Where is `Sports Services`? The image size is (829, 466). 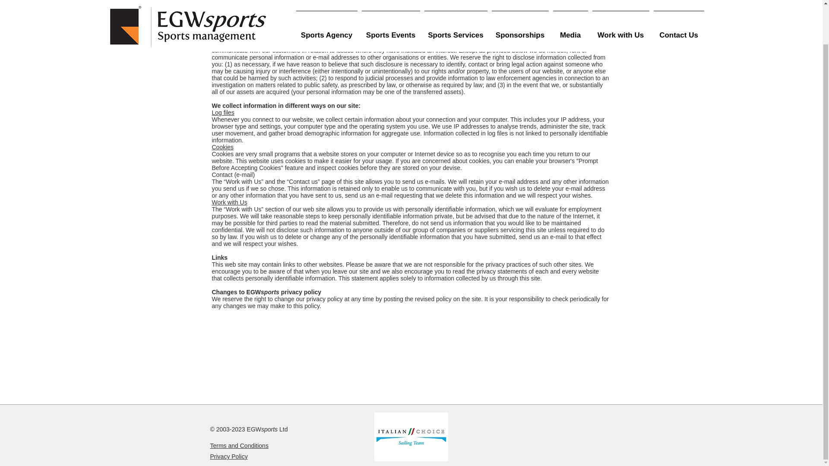
Sports Services is located at coordinates (456, 4).